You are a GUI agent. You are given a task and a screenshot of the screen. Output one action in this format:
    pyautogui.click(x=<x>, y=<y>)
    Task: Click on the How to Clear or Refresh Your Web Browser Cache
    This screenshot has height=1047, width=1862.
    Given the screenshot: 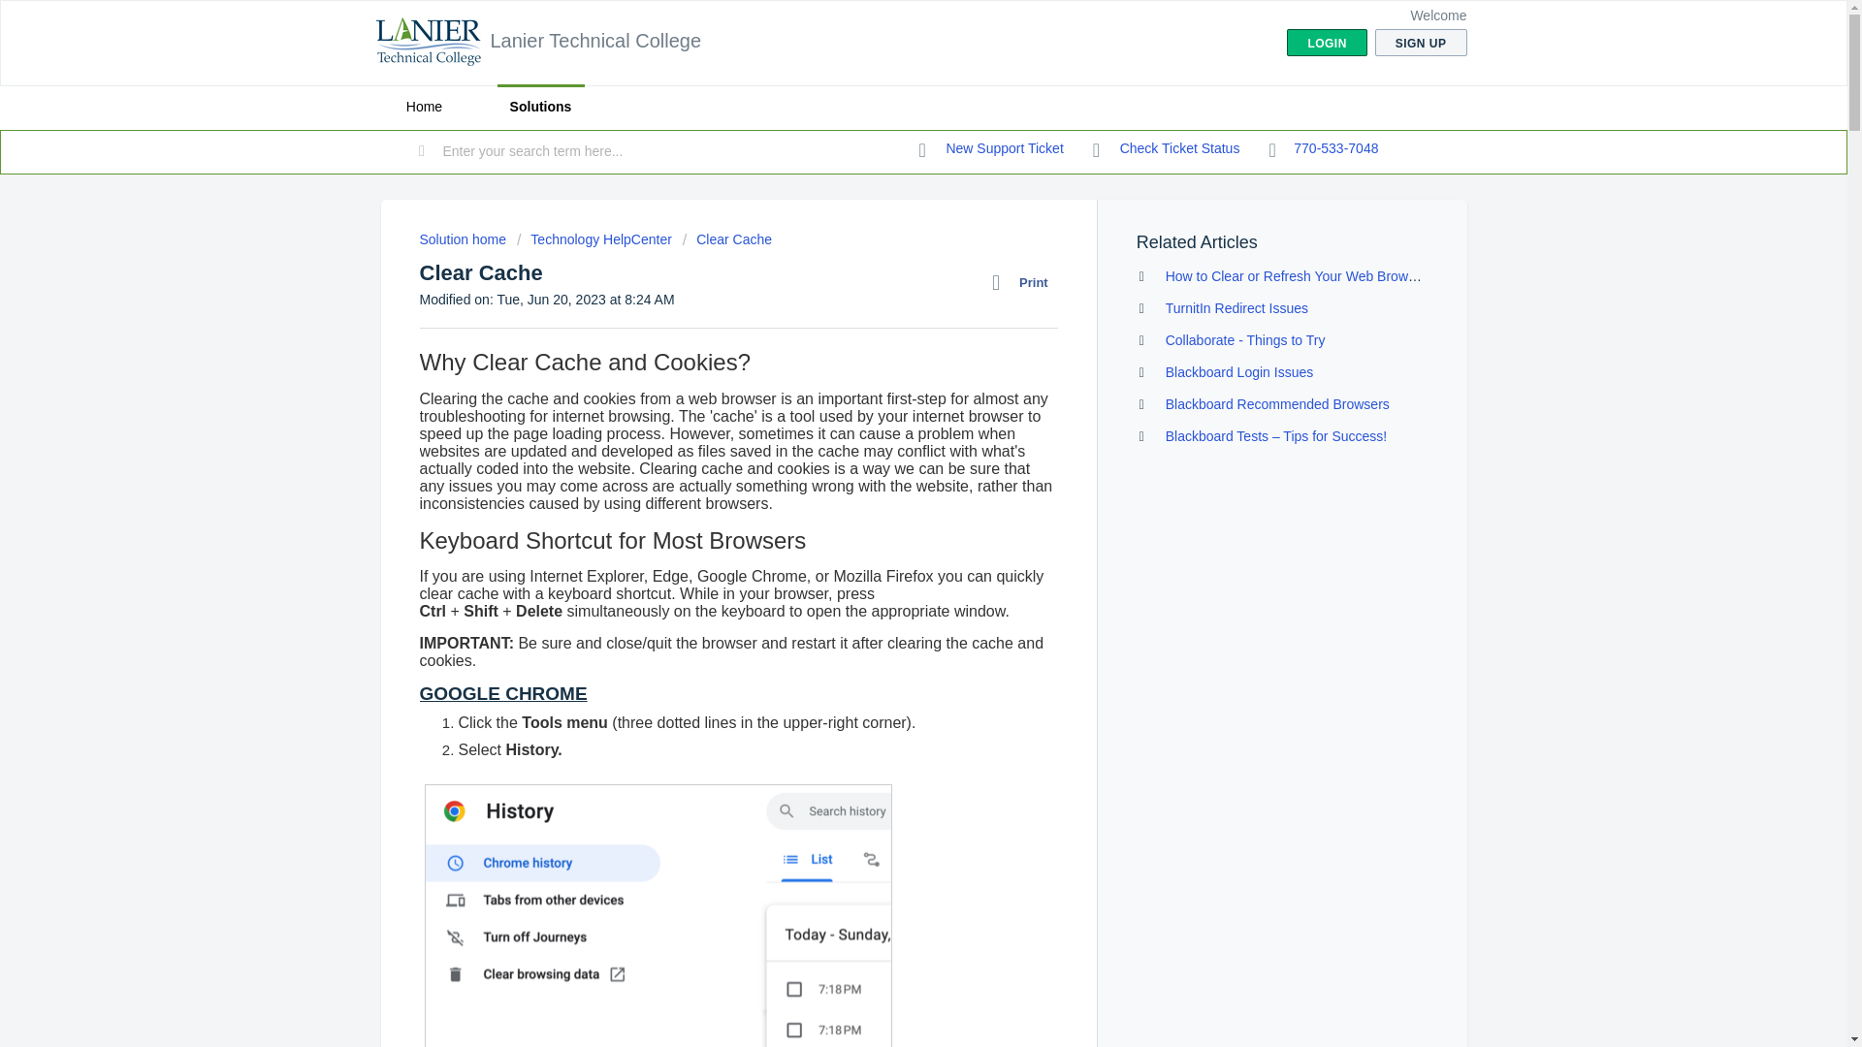 What is the action you would take?
    pyautogui.click(x=1317, y=275)
    